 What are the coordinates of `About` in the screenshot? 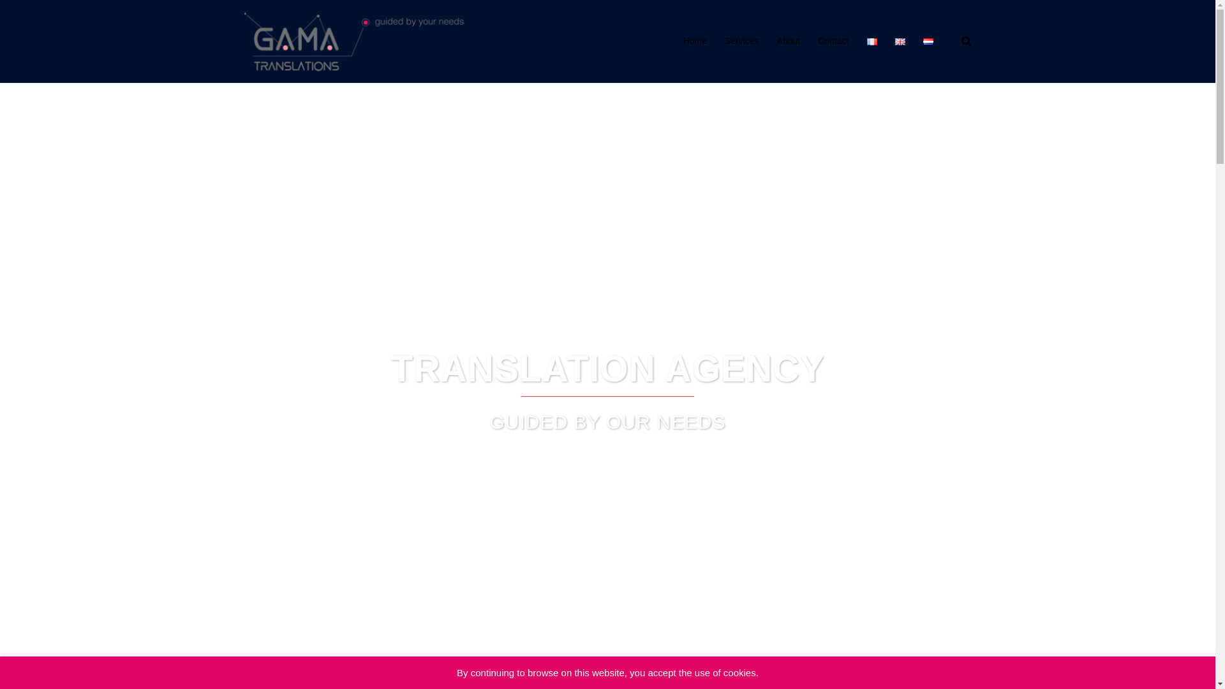 It's located at (789, 41).